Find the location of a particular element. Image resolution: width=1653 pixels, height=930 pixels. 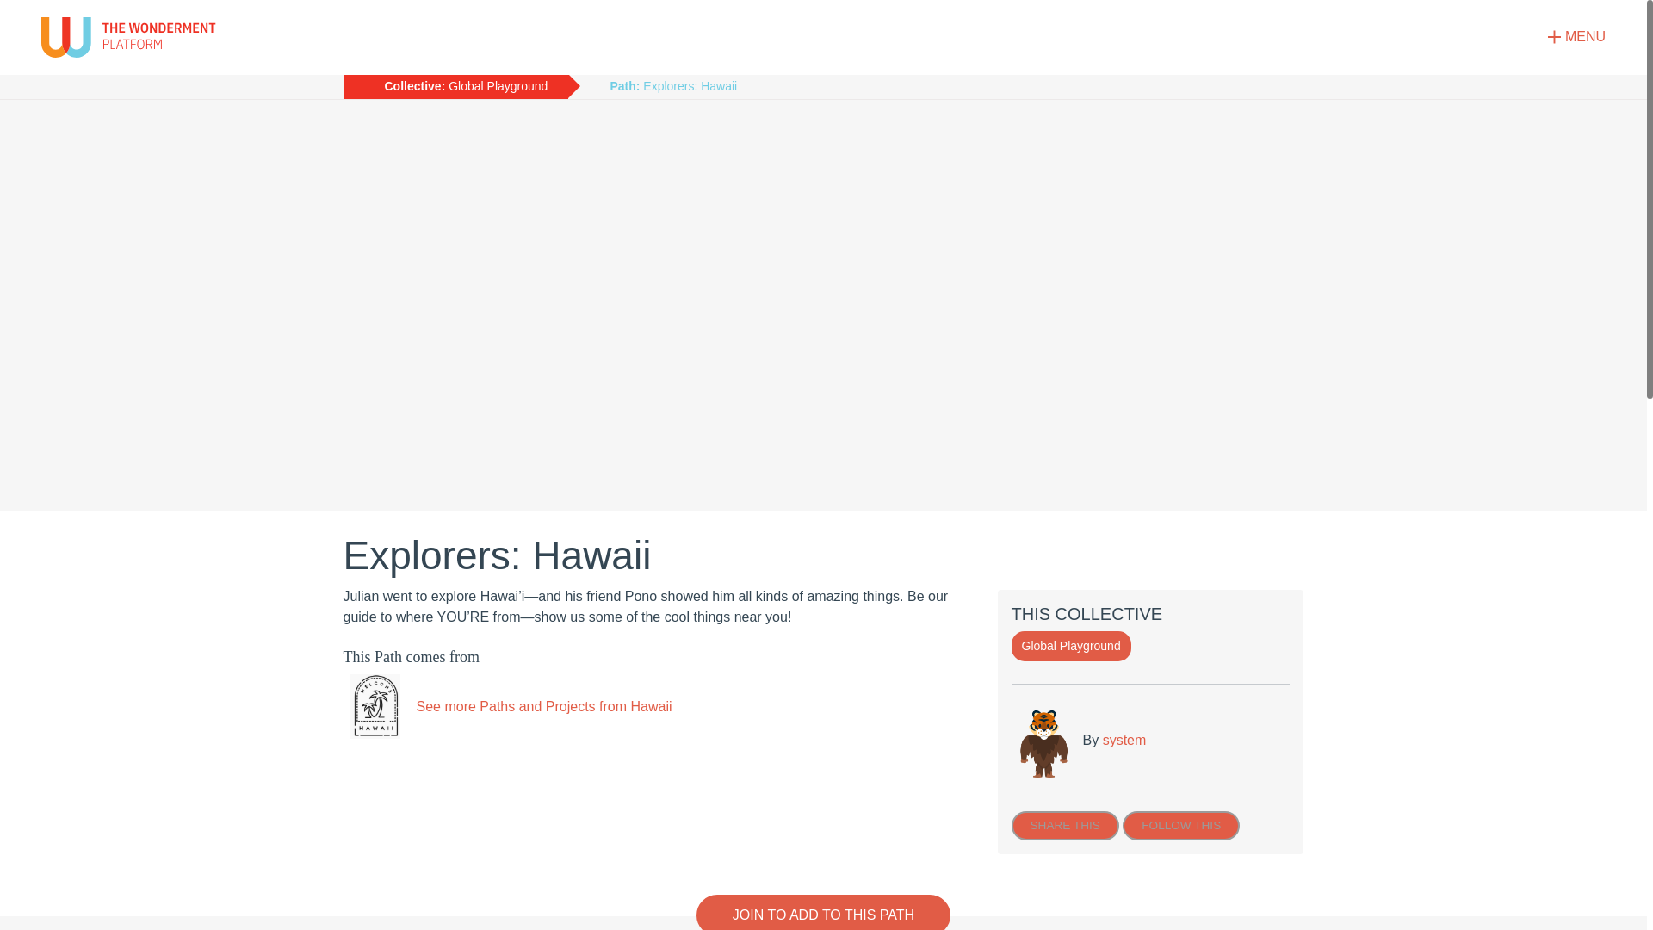

Search is located at coordinates (1582, 231).